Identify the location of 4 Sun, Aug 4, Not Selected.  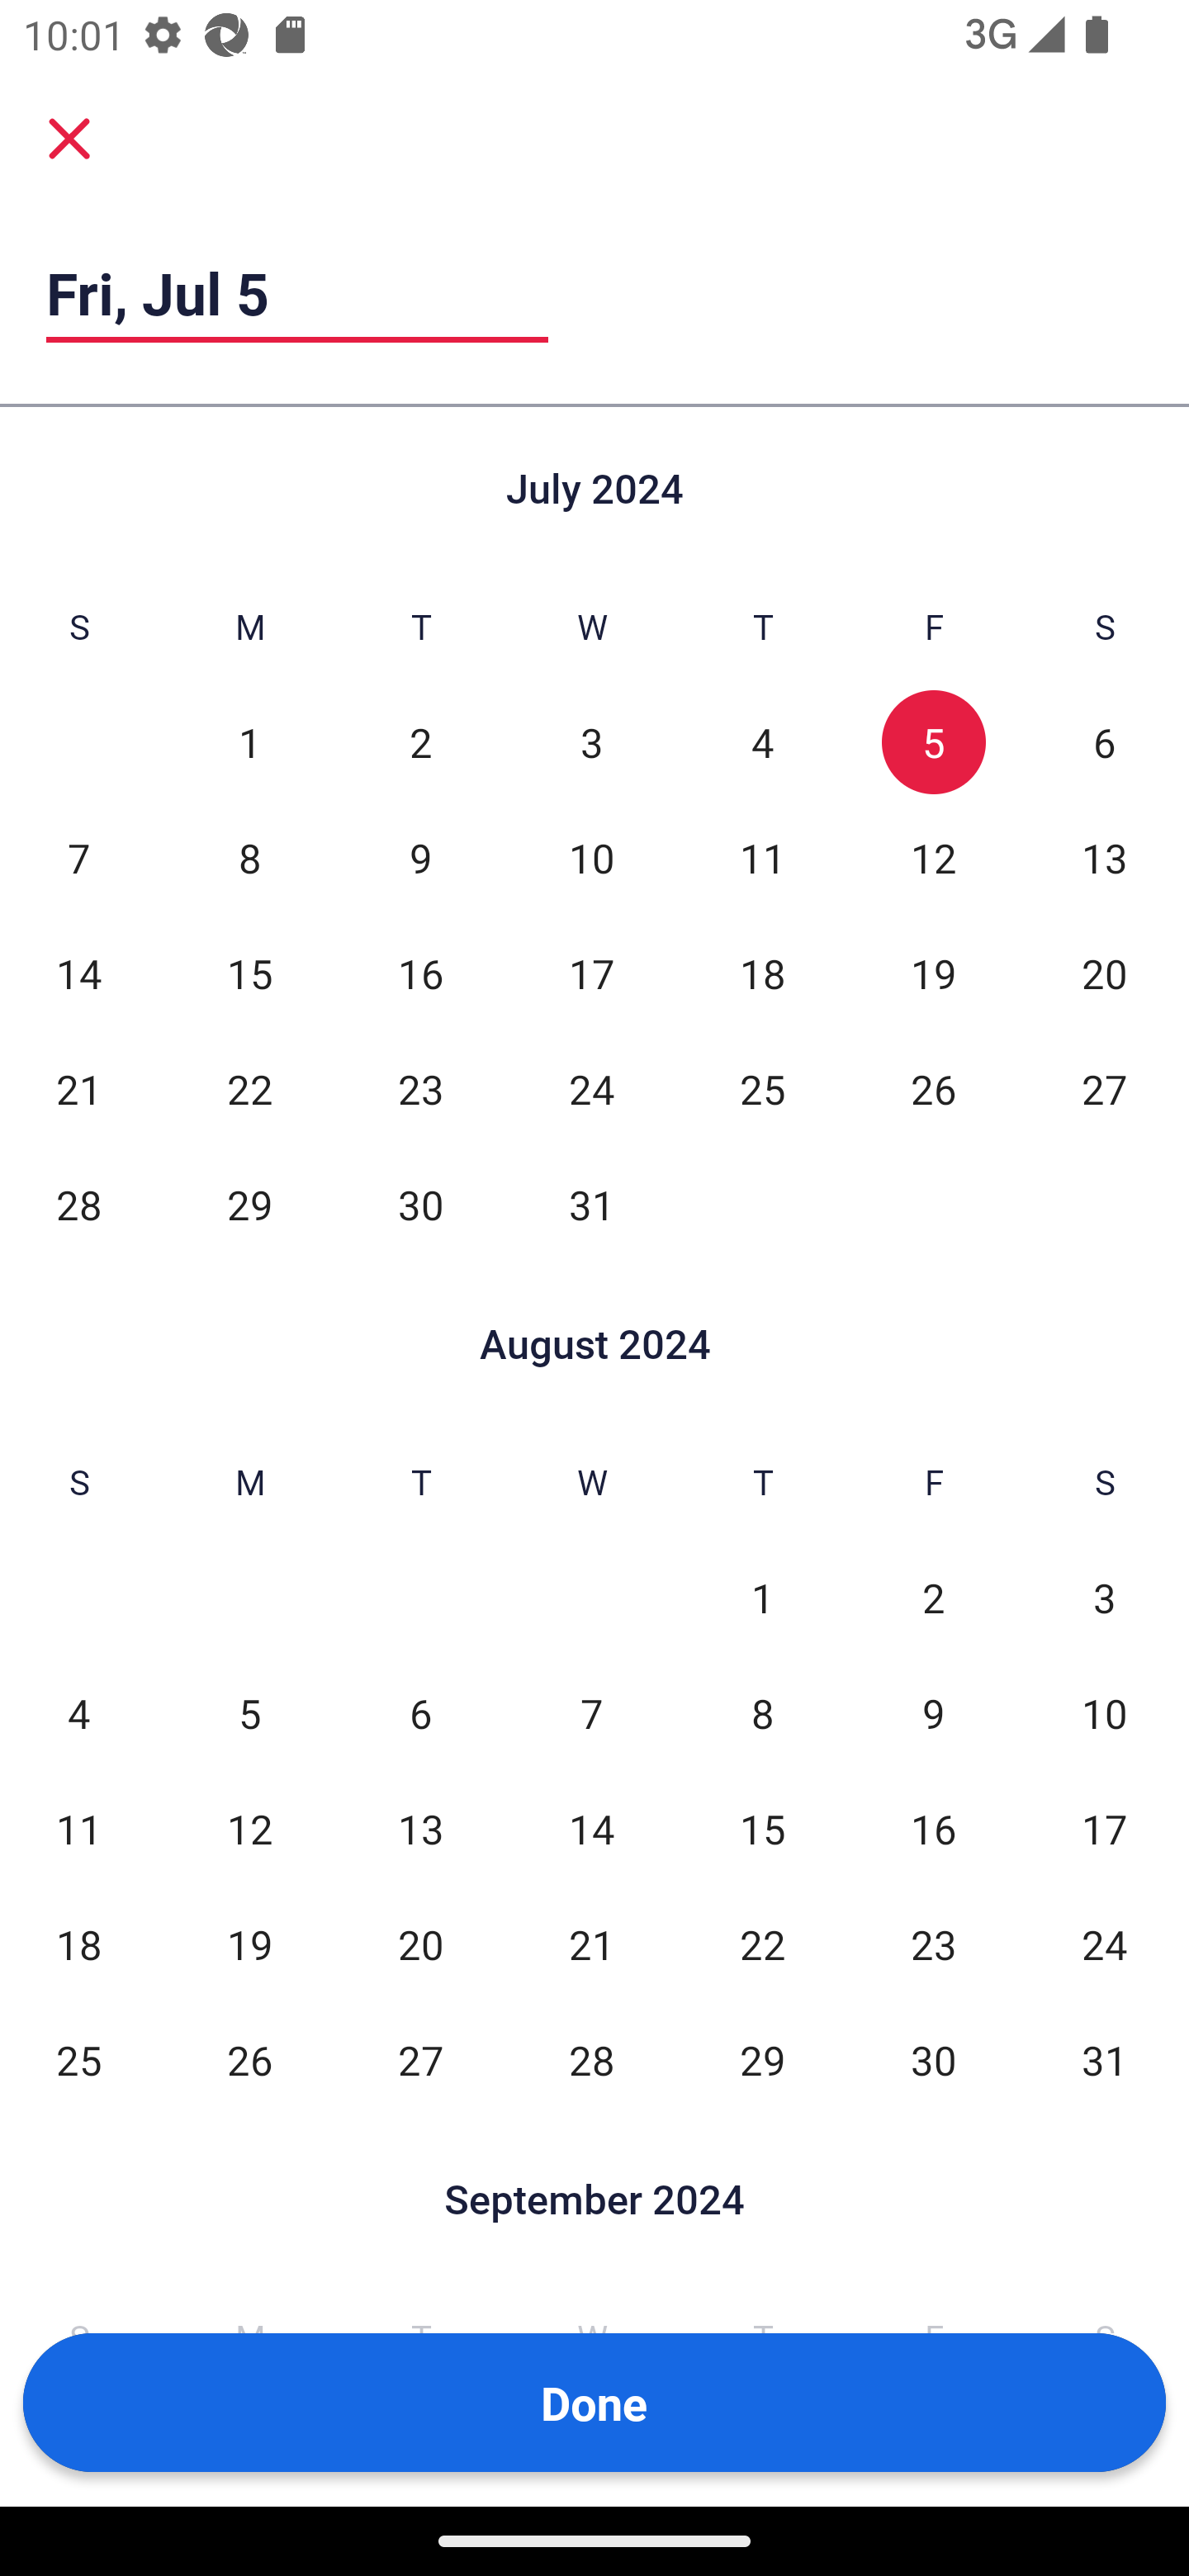
(78, 1714).